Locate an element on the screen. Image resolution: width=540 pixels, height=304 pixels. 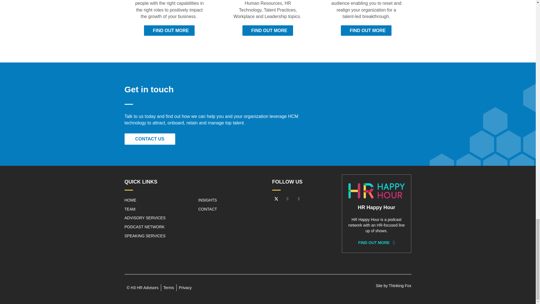
Instagram is located at coordinates (299, 199).